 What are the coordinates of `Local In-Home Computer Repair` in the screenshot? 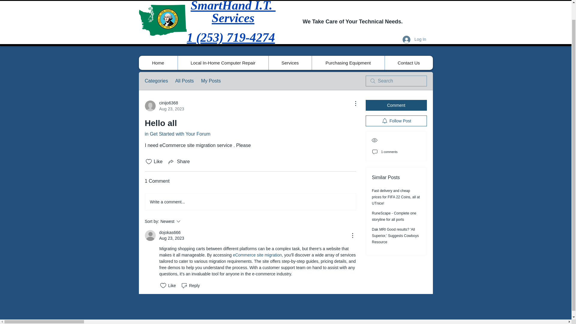 It's located at (223, 63).